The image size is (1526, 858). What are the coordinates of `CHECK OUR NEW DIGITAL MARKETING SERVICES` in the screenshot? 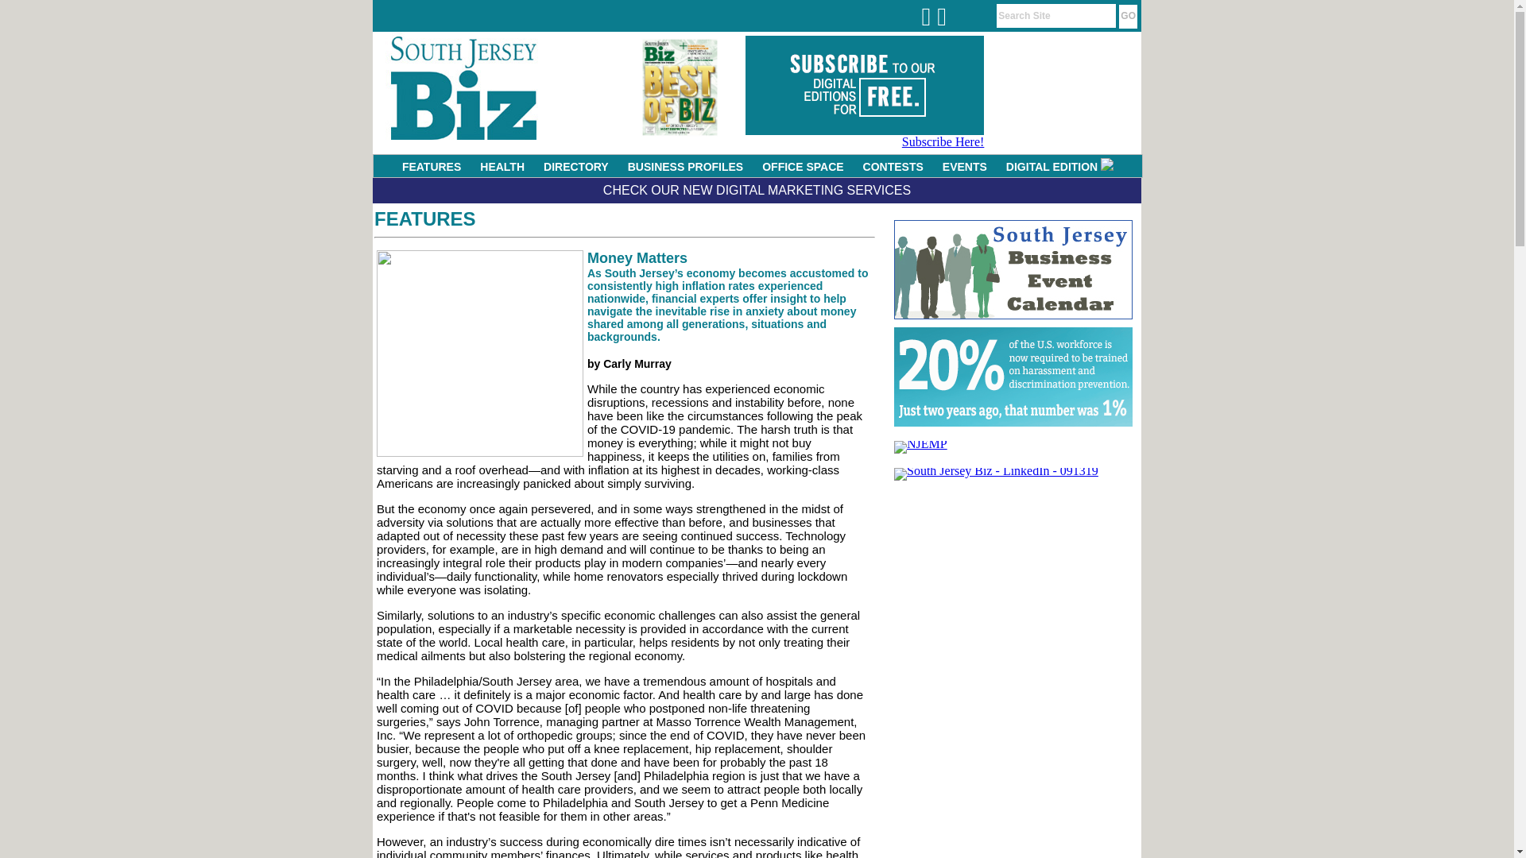 It's located at (757, 191).